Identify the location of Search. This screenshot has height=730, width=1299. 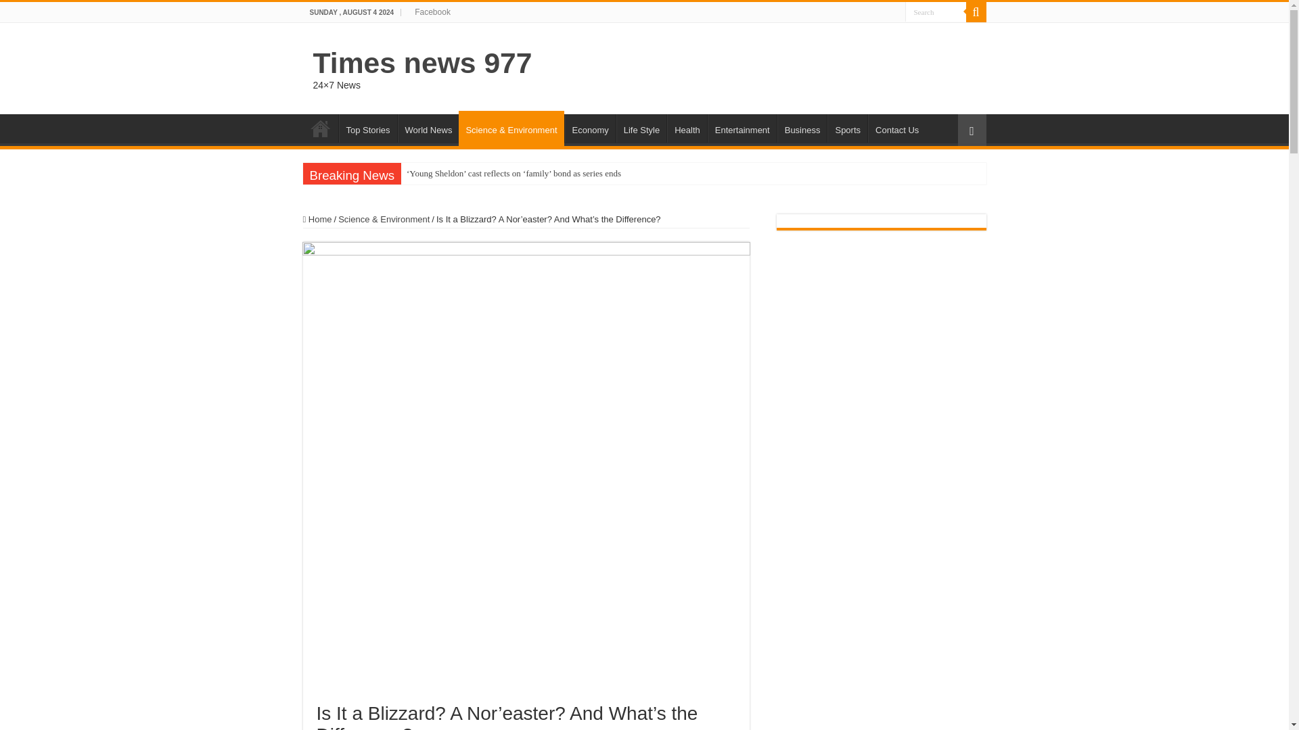
(936, 12).